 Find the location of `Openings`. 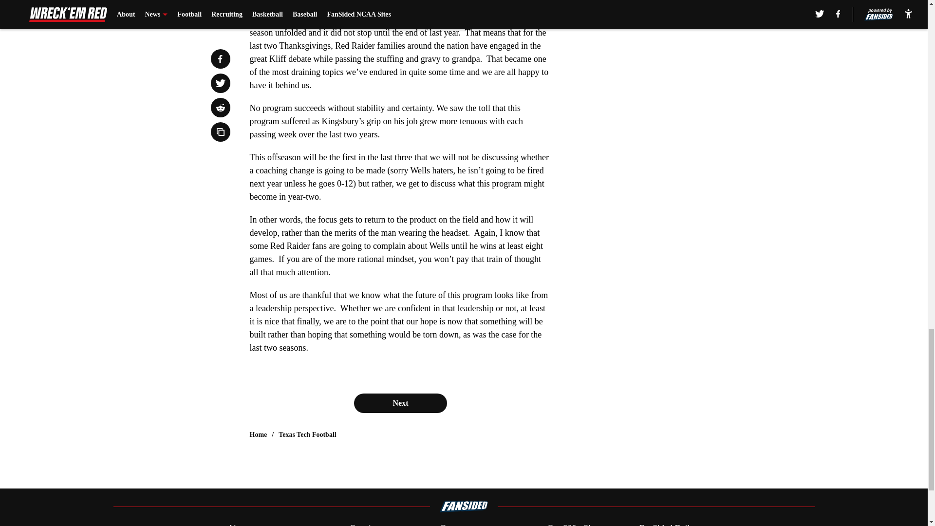

Openings is located at coordinates (366, 524).